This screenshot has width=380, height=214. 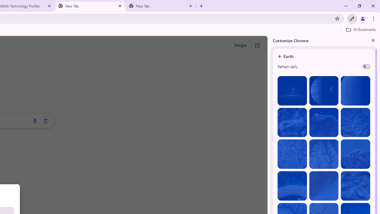 I want to click on Trarza, Mauritania, so click(x=324, y=186).